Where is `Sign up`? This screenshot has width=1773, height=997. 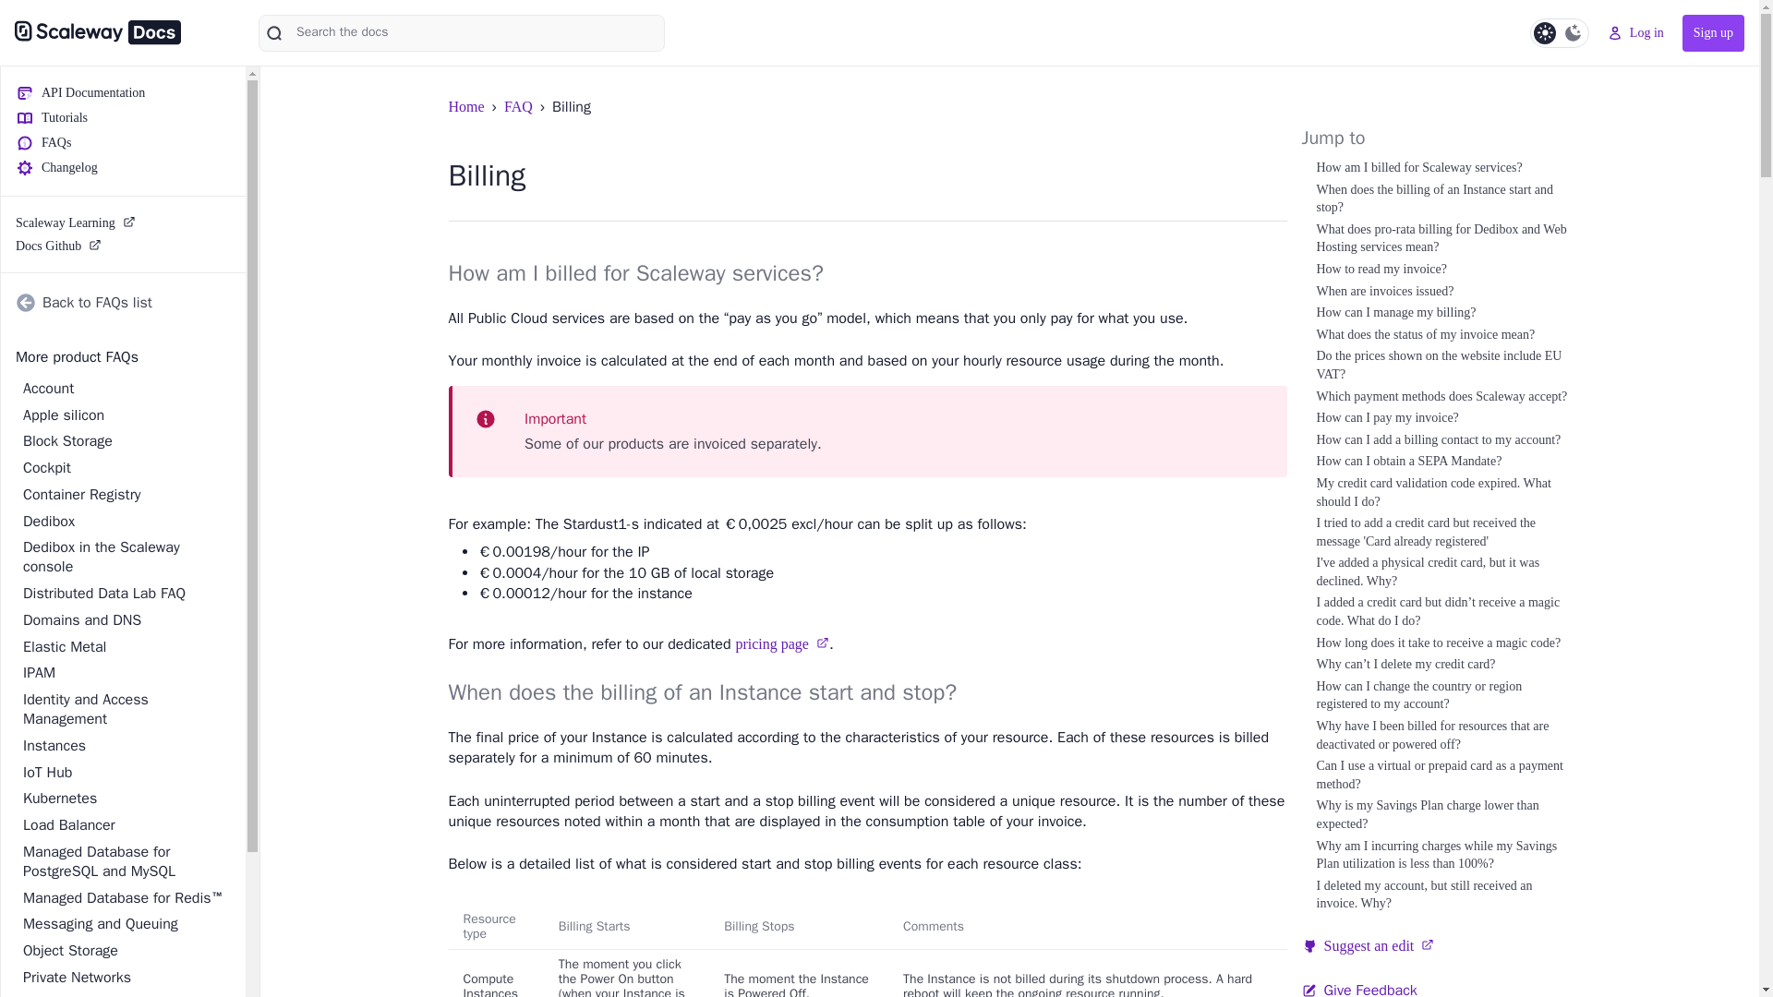
Sign up is located at coordinates (1714, 33).